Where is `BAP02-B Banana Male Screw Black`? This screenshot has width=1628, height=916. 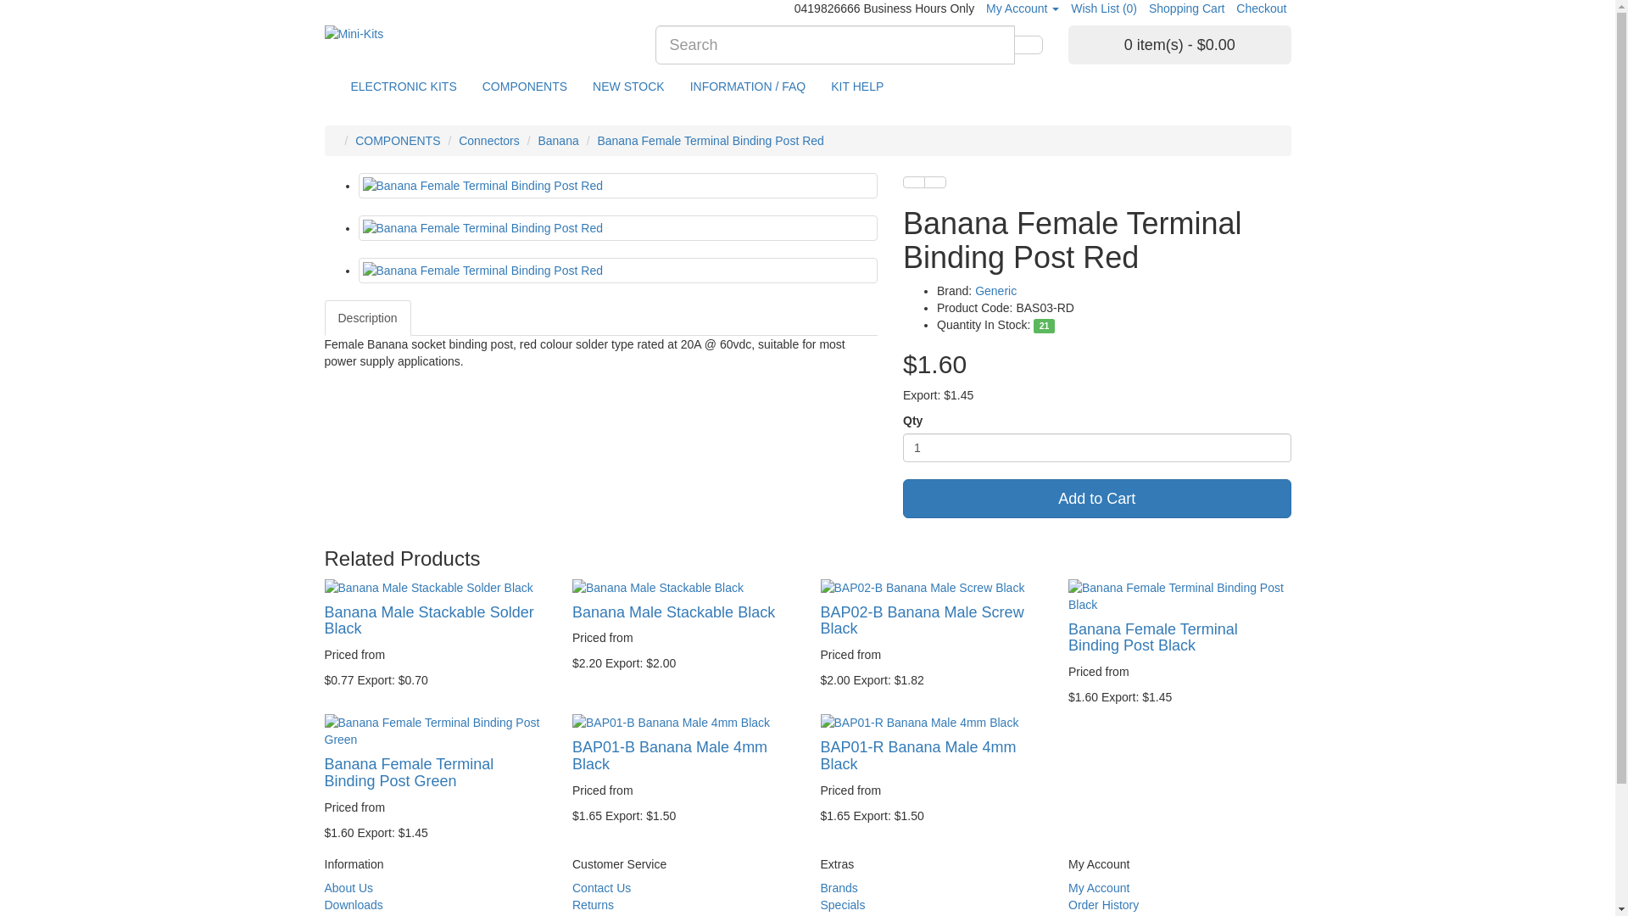
BAP02-B Banana Male Screw Black is located at coordinates (923, 621).